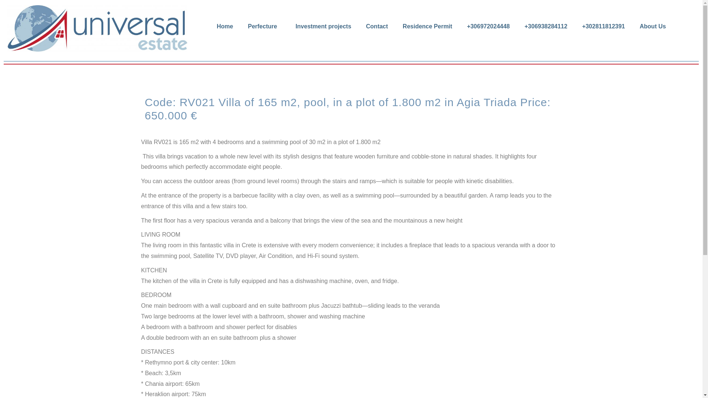  Describe the element at coordinates (225, 27) in the screenshot. I see `Home` at that location.